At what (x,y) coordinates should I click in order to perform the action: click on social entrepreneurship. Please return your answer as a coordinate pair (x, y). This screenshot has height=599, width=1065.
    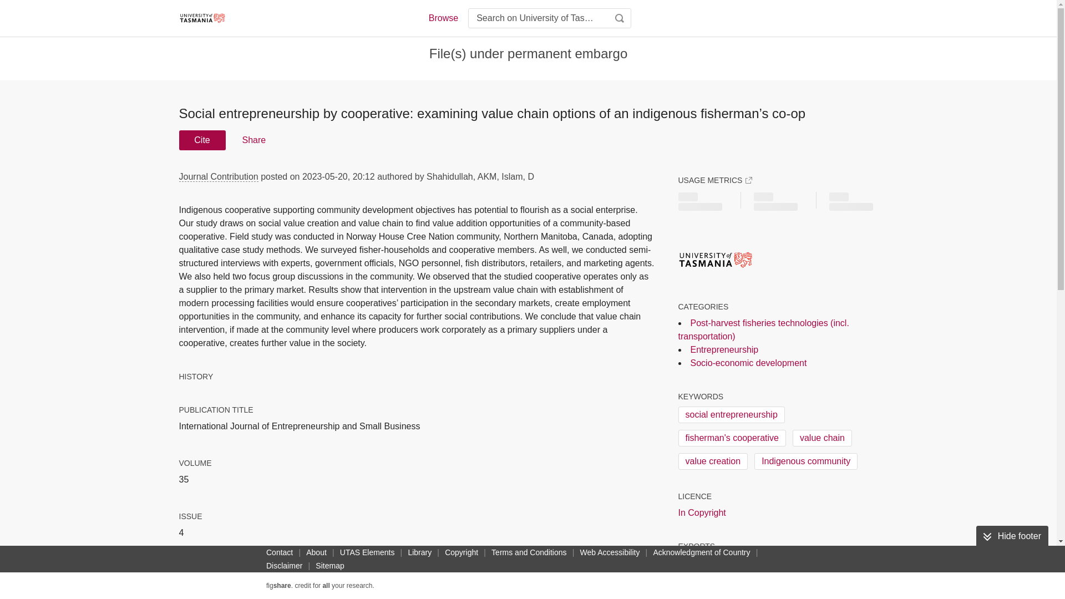
    Looking at the image, I should click on (731, 415).